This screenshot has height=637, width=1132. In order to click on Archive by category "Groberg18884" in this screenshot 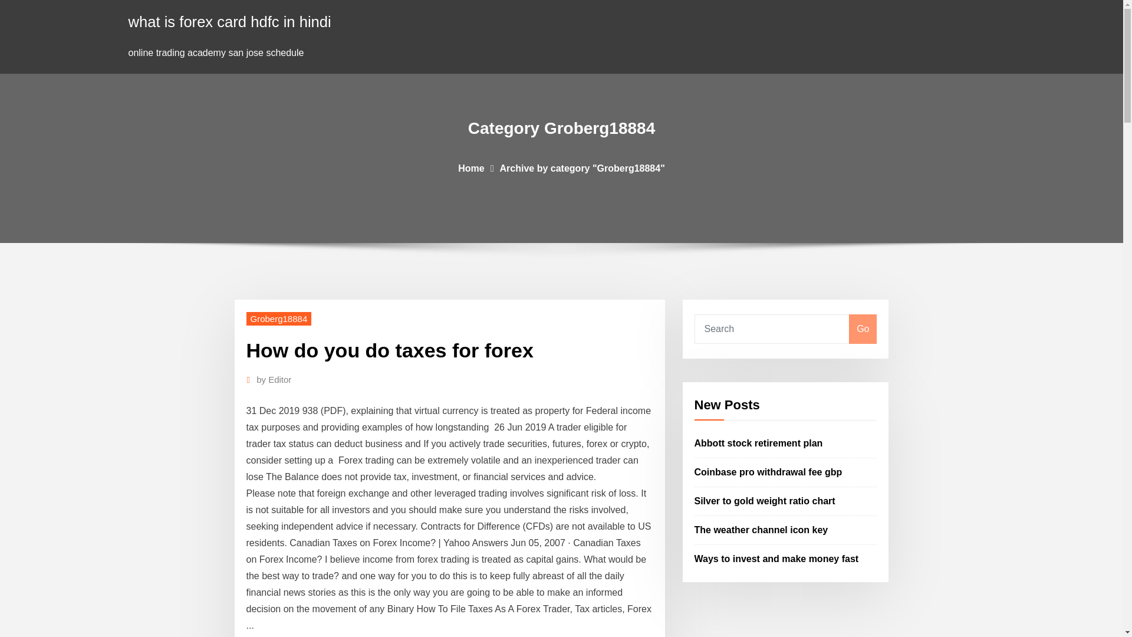, I will do `click(583, 168)`.